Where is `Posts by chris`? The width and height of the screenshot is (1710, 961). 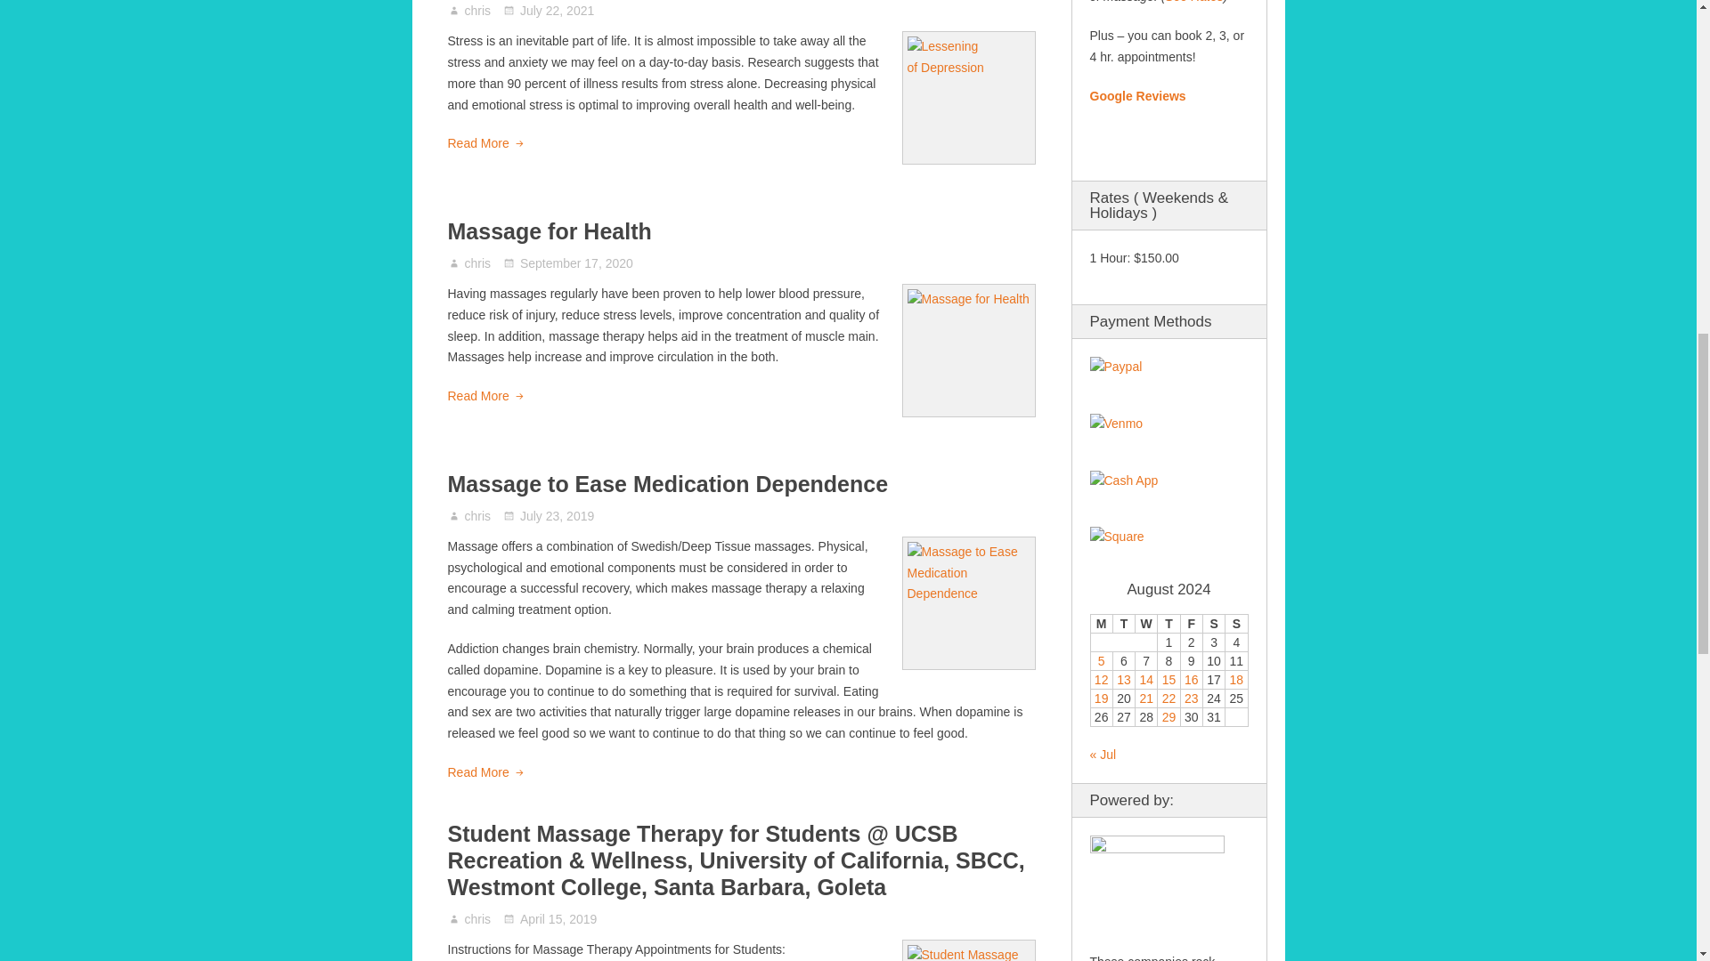
Posts by chris is located at coordinates (478, 516).